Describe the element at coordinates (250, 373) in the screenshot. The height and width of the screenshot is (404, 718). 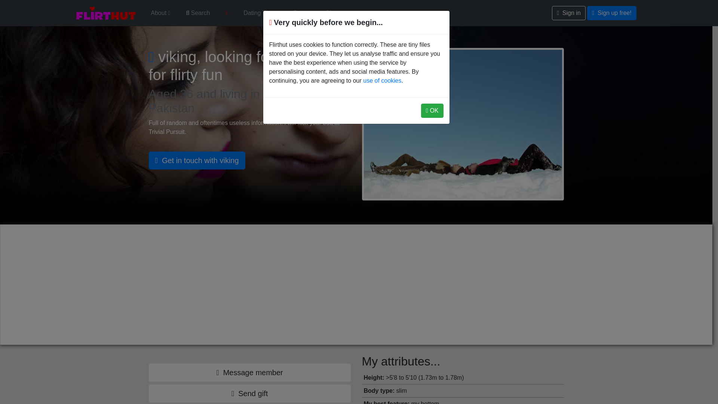
I see `  Message member` at that location.